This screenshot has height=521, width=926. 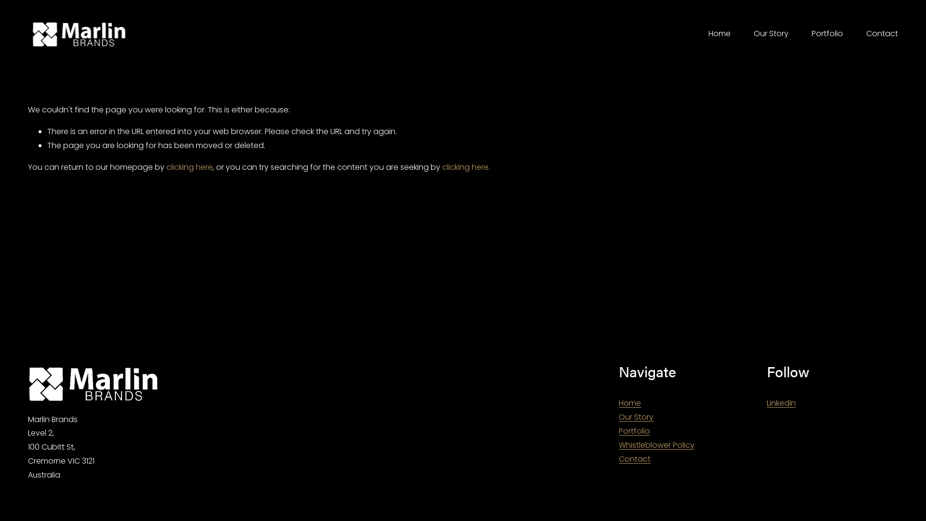 What do you see at coordinates (635, 431) in the screenshot?
I see `Portfolio` at bounding box center [635, 431].